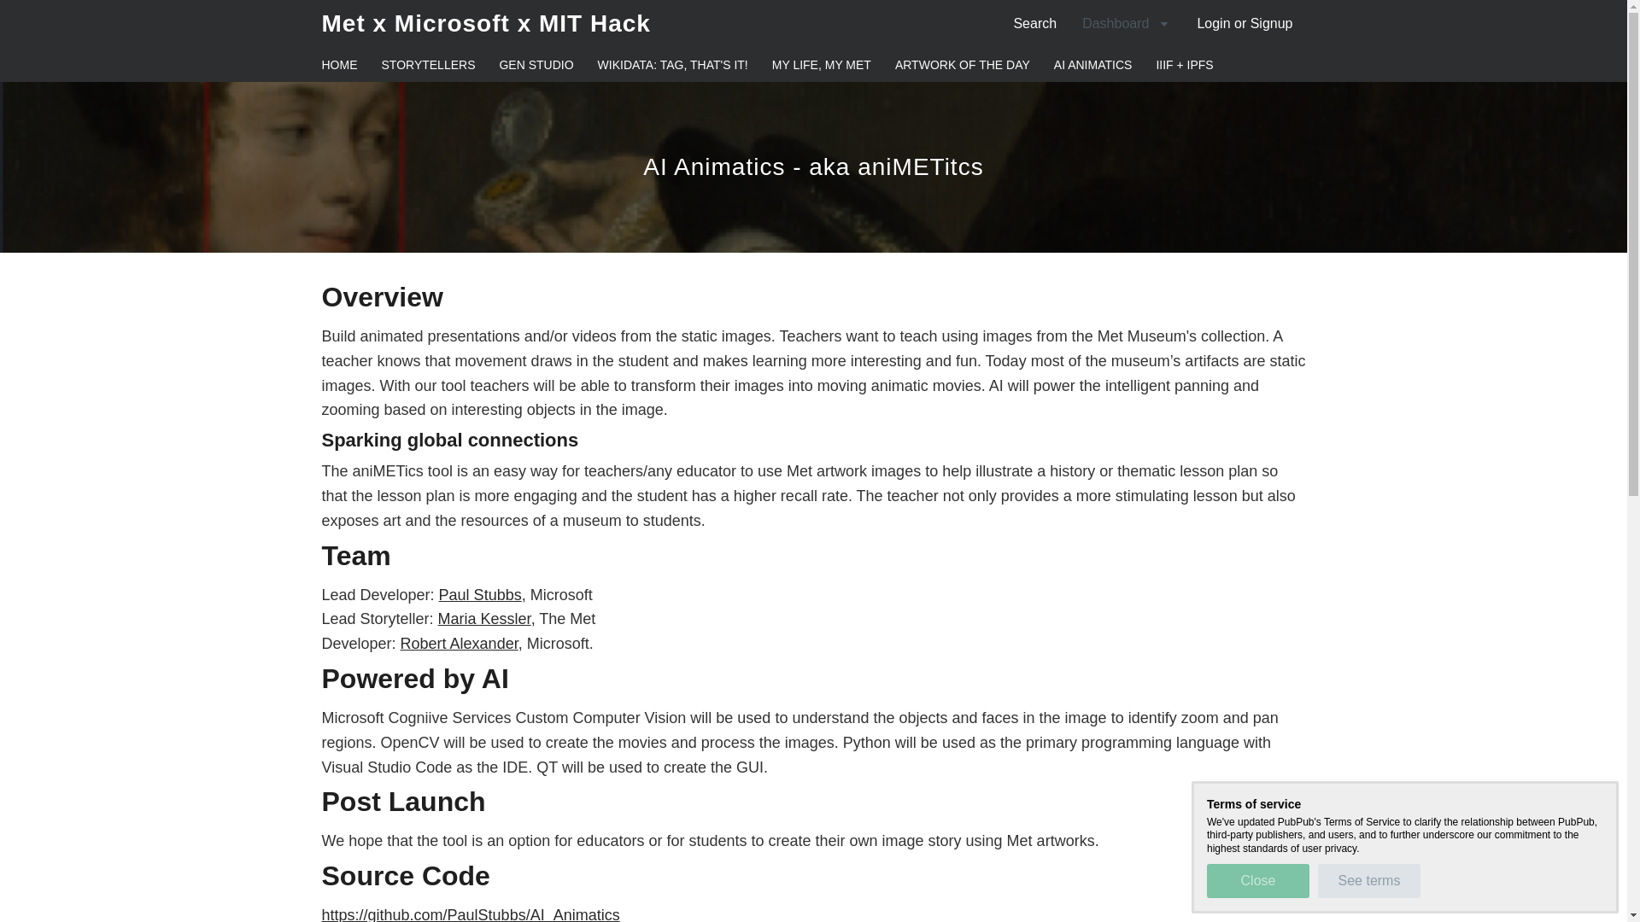  I want to click on Maria Kessler, so click(484, 618).